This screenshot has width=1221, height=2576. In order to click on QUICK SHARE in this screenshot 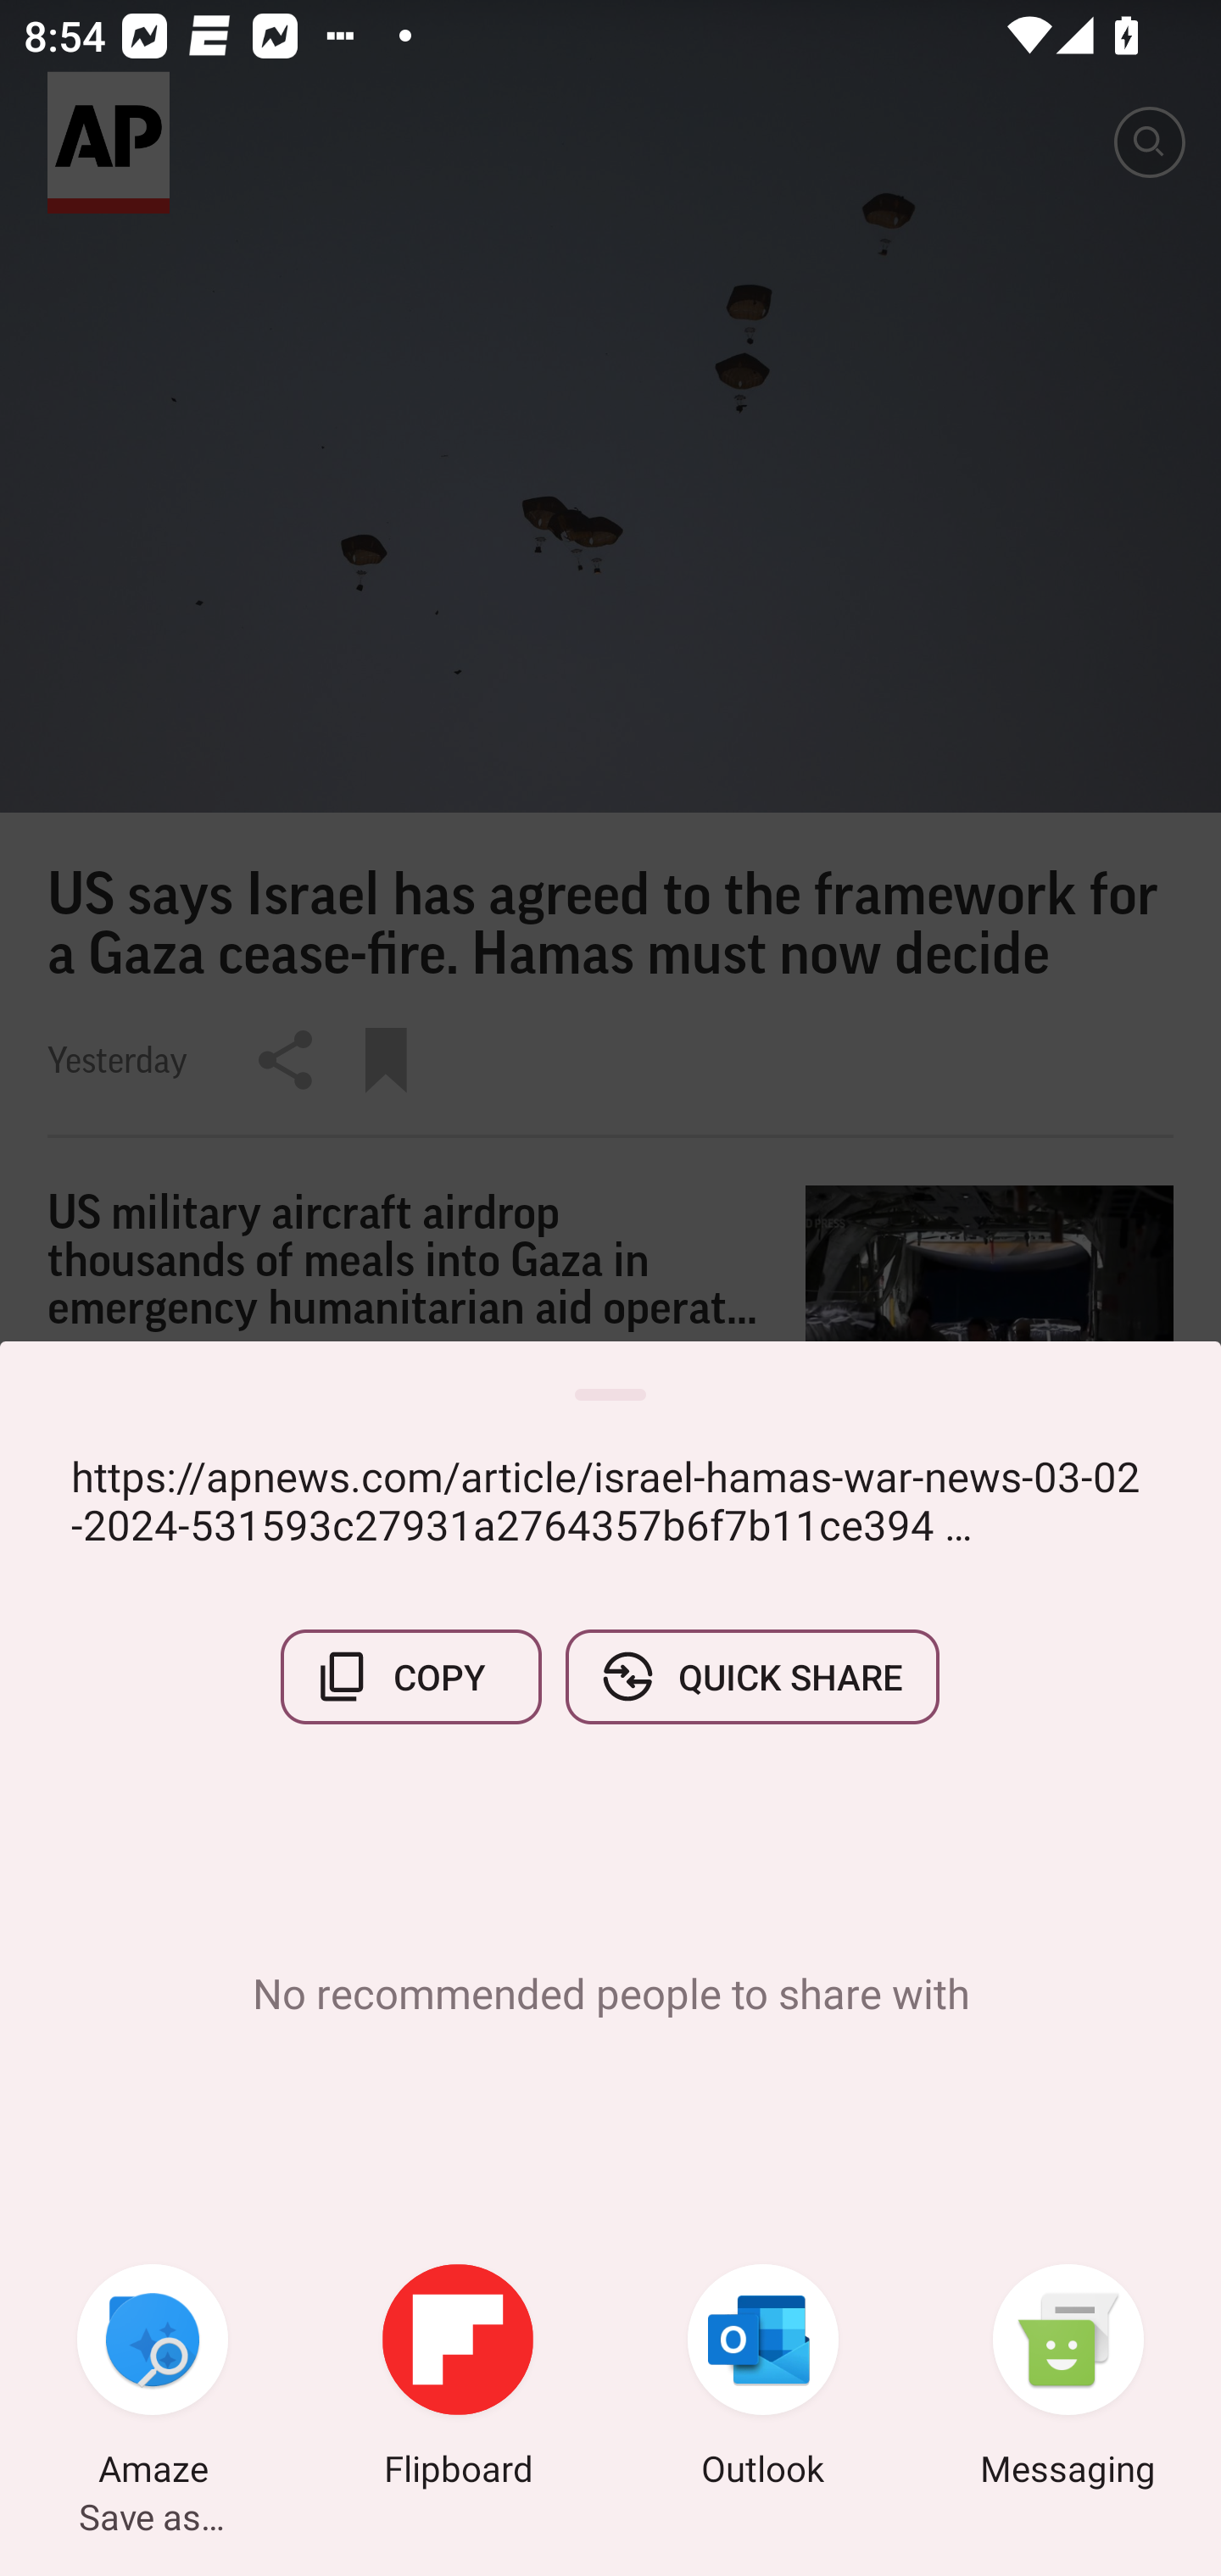, I will do `click(751, 1676)`.